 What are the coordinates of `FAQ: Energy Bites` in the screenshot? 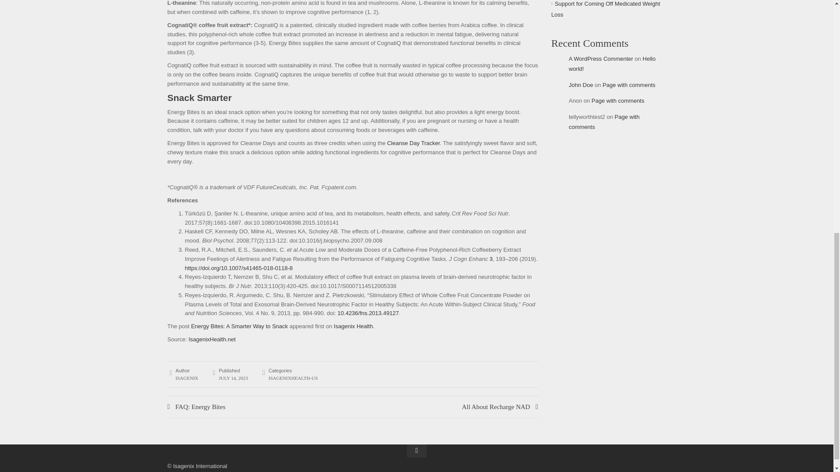 It's located at (260, 406).